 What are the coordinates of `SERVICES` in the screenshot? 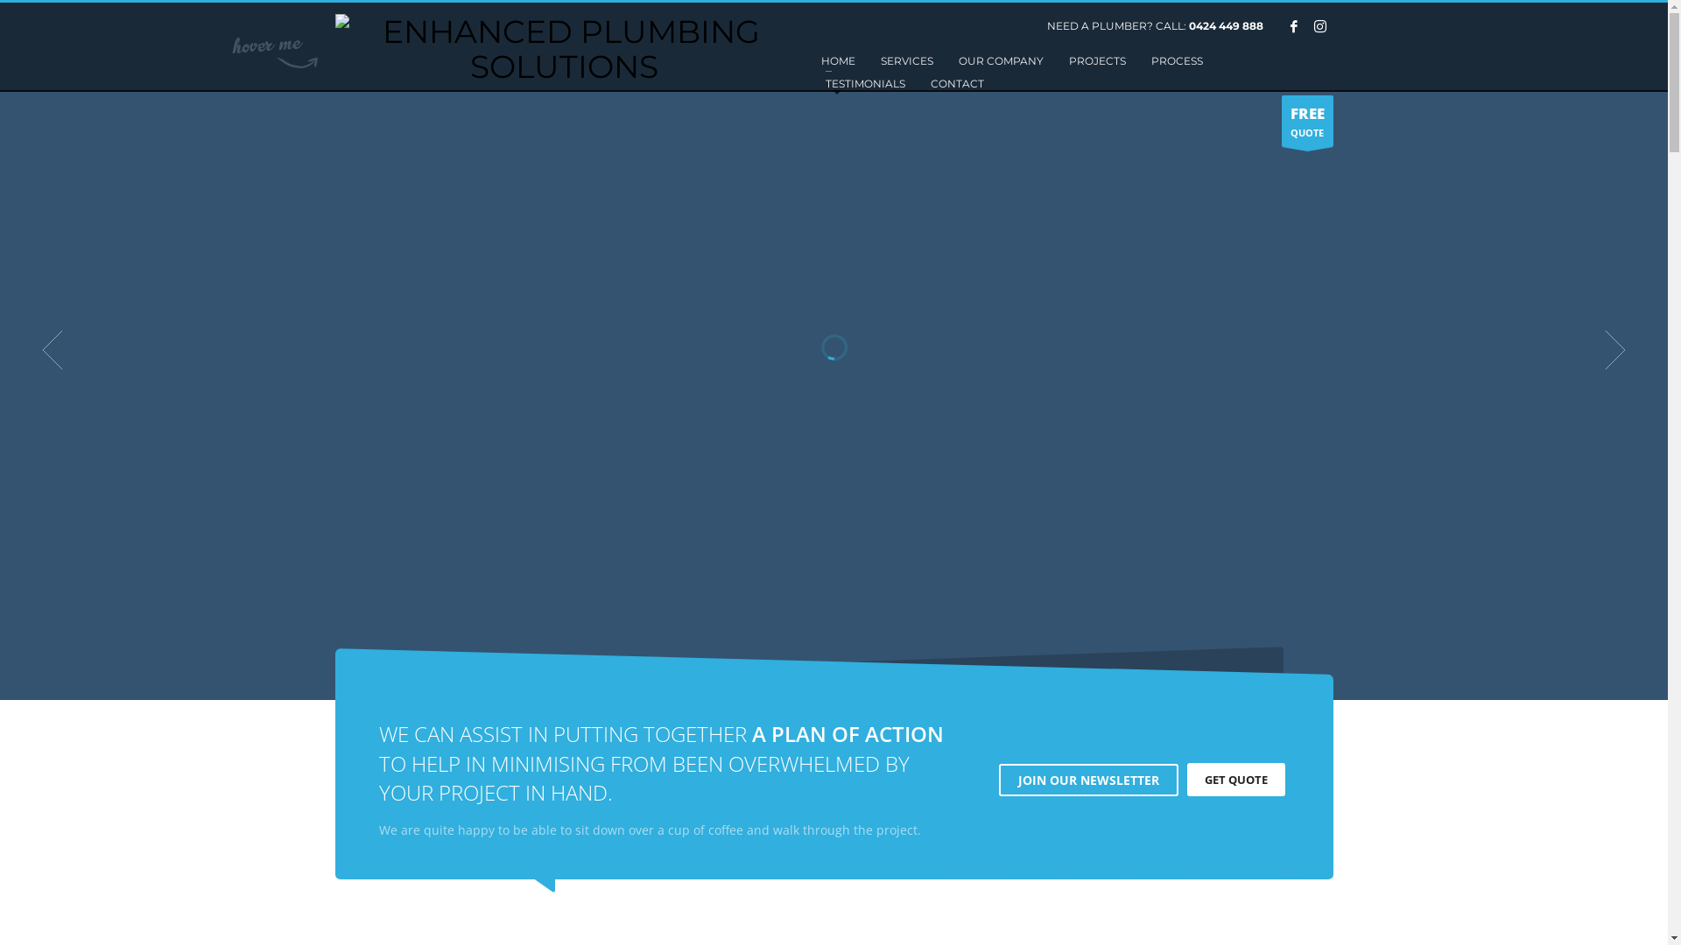 It's located at (907, 61).